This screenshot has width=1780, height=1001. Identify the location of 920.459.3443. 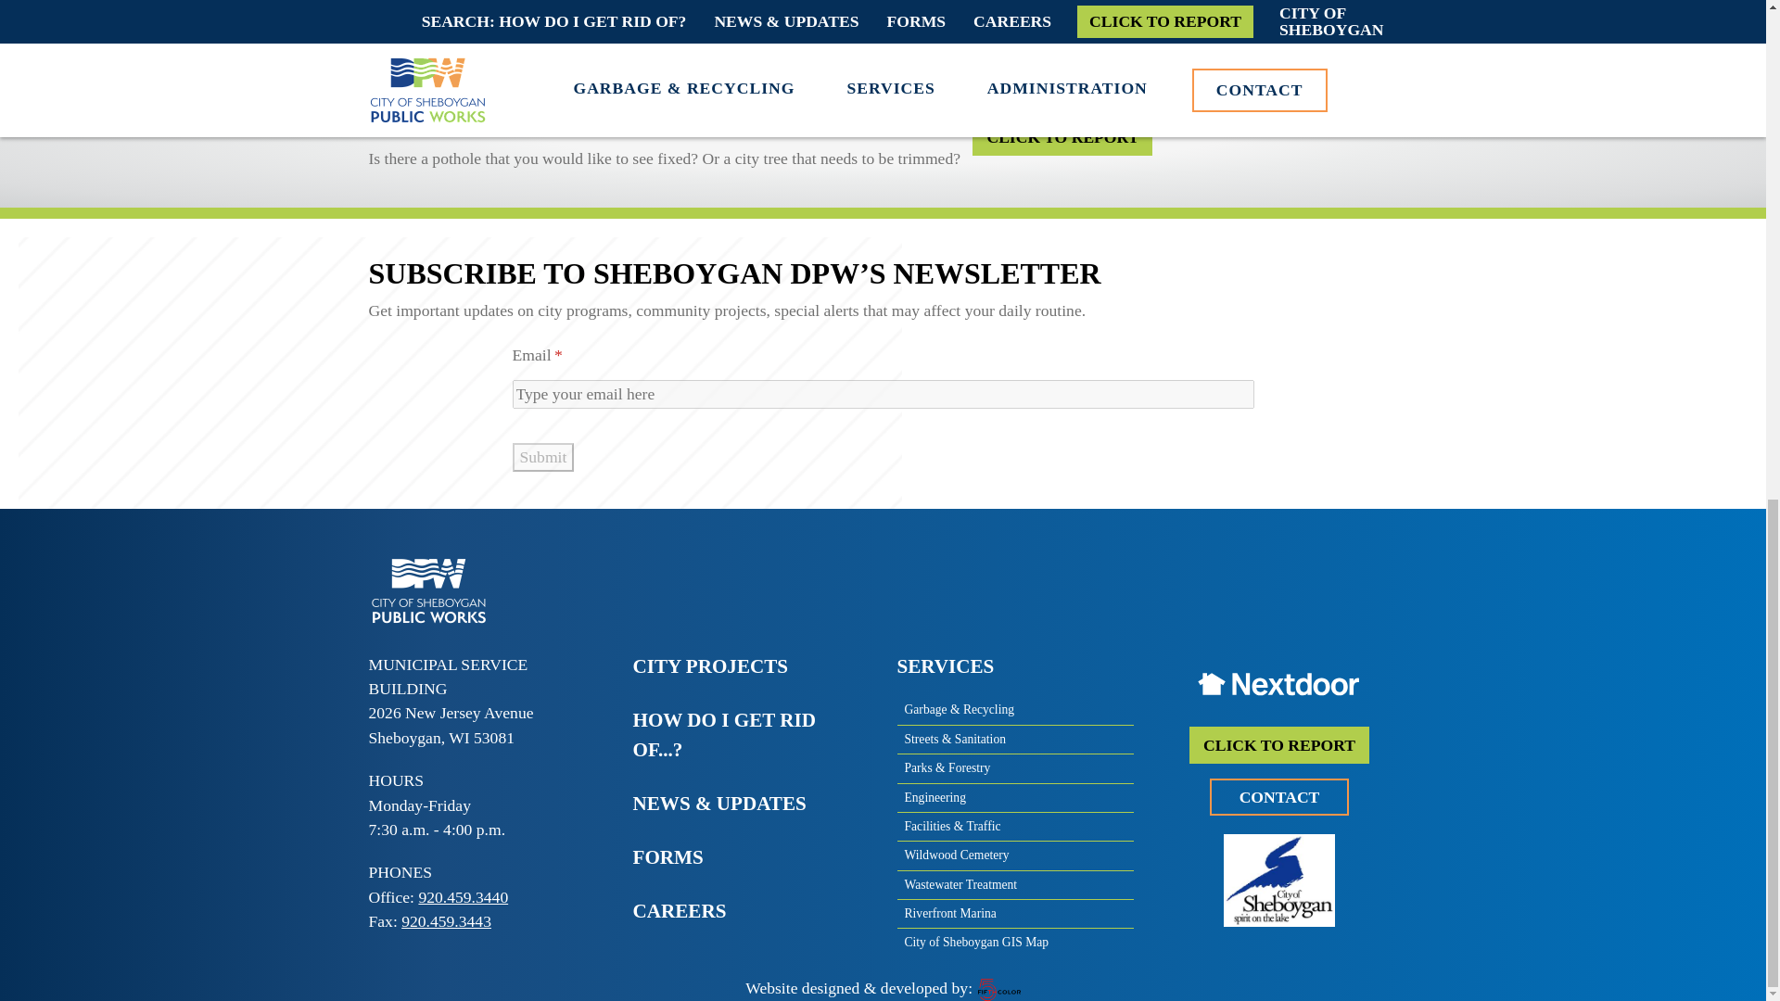
(446, 921).